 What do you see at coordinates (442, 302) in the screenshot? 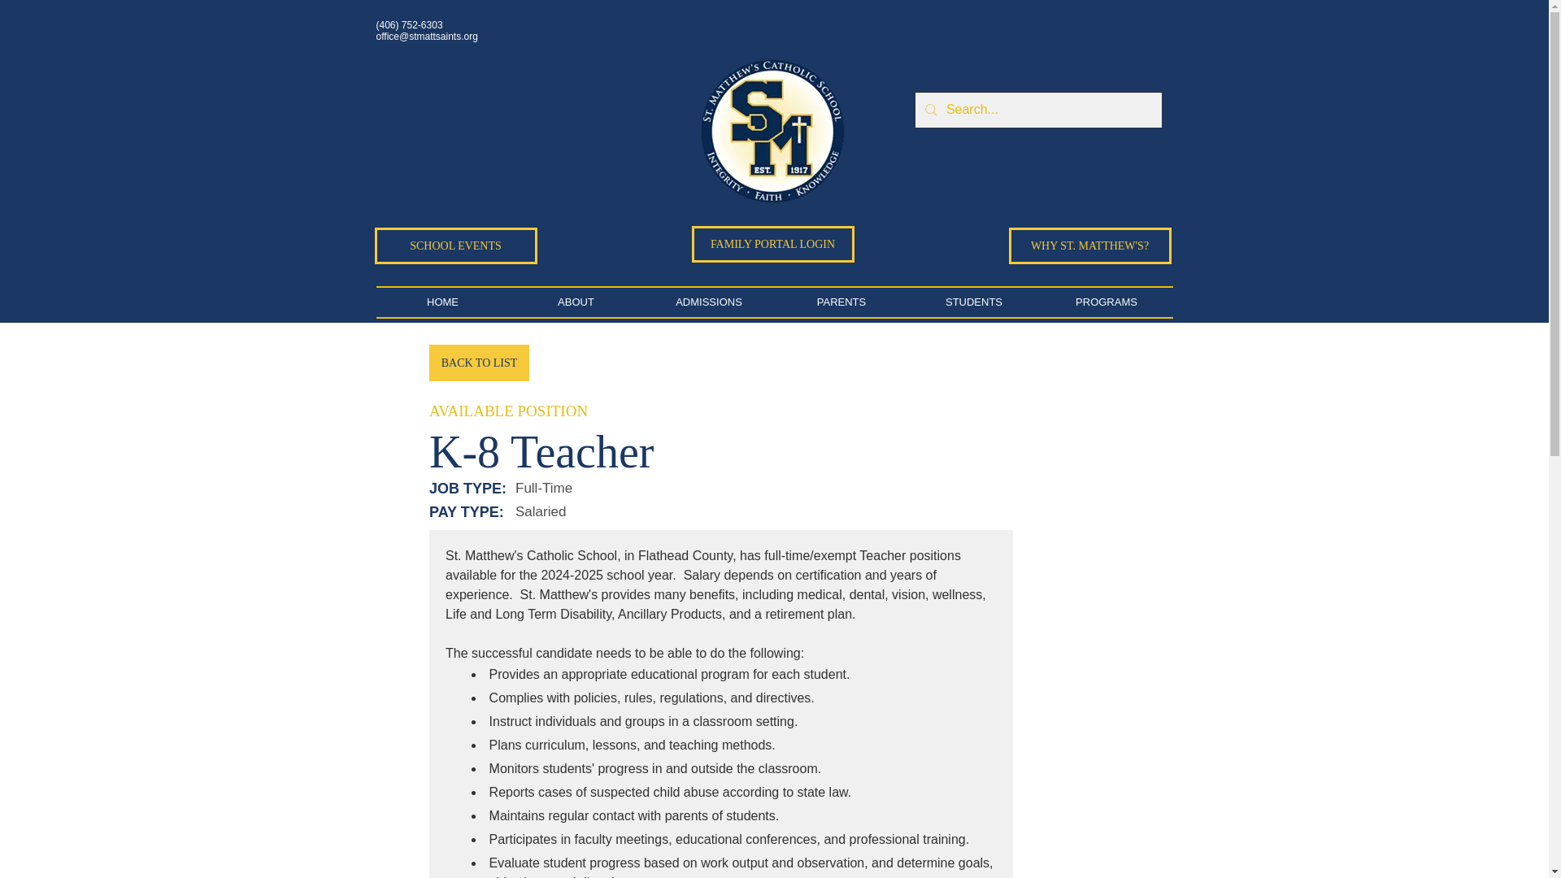
I see `HOME` at bounding box center [442, 302].